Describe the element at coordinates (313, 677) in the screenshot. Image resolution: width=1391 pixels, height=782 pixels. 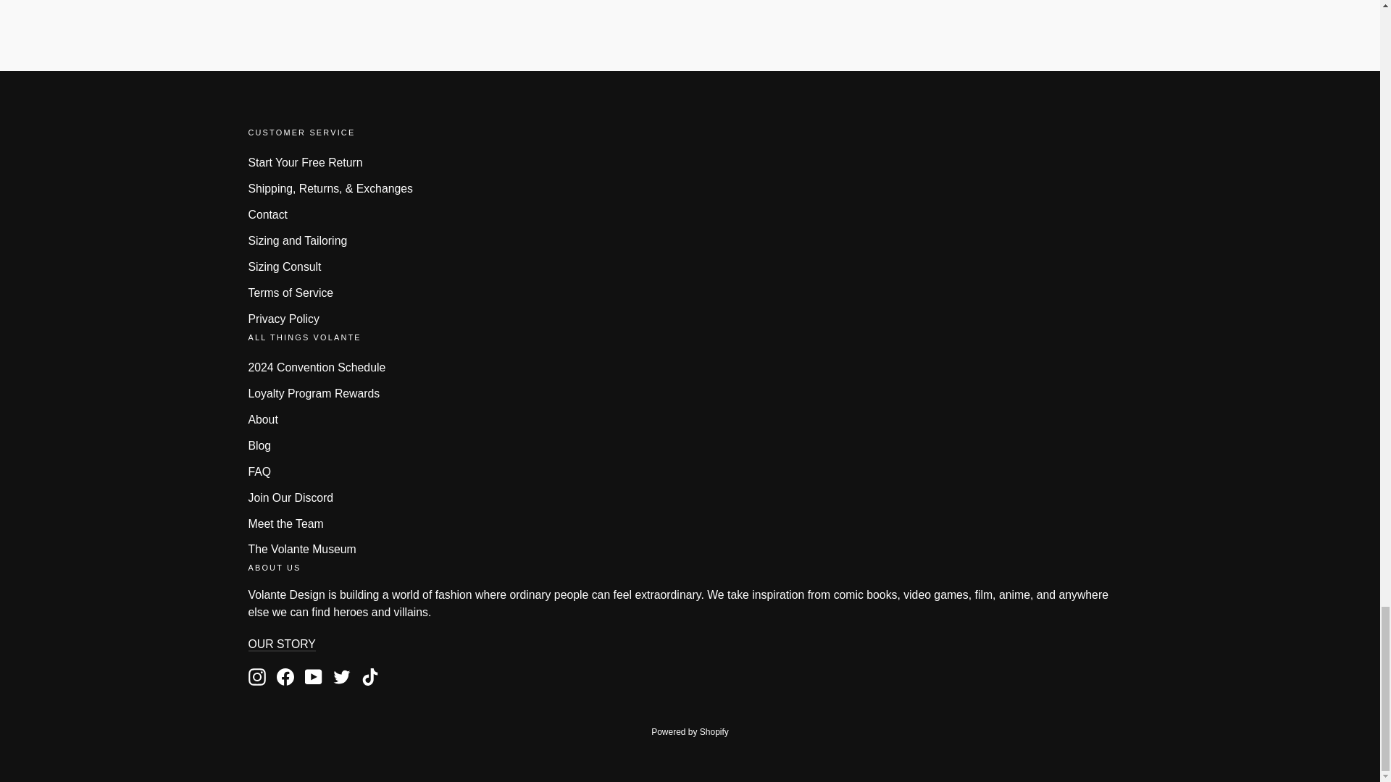
I see `Volante Design on YouTube` at that location.